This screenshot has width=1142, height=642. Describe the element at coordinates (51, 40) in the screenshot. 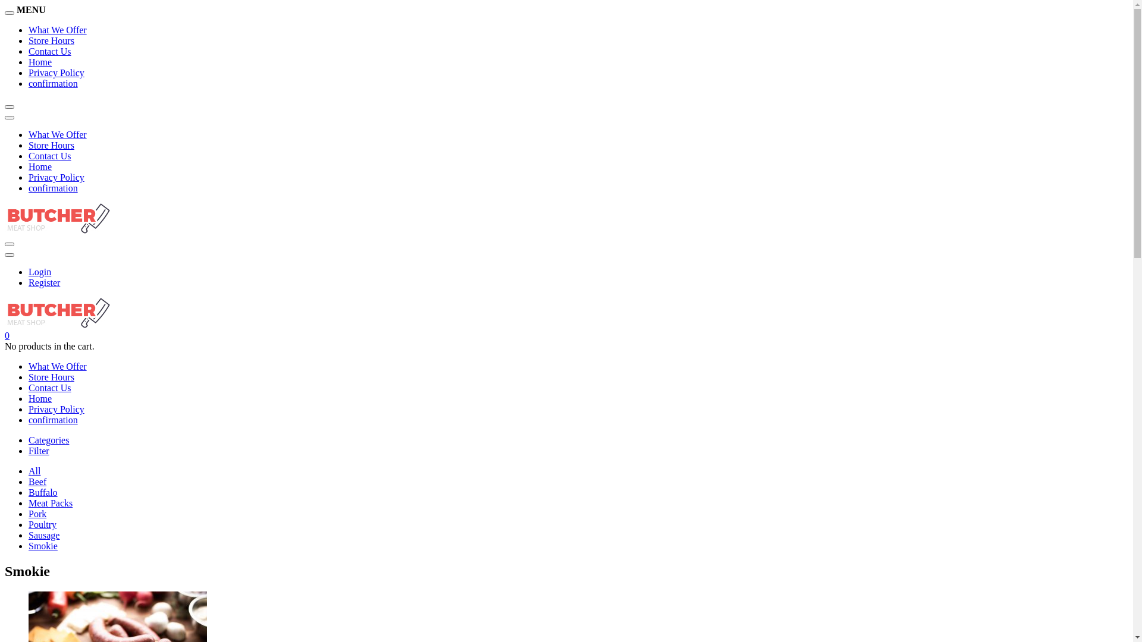

I see `Store Hours` at that location.